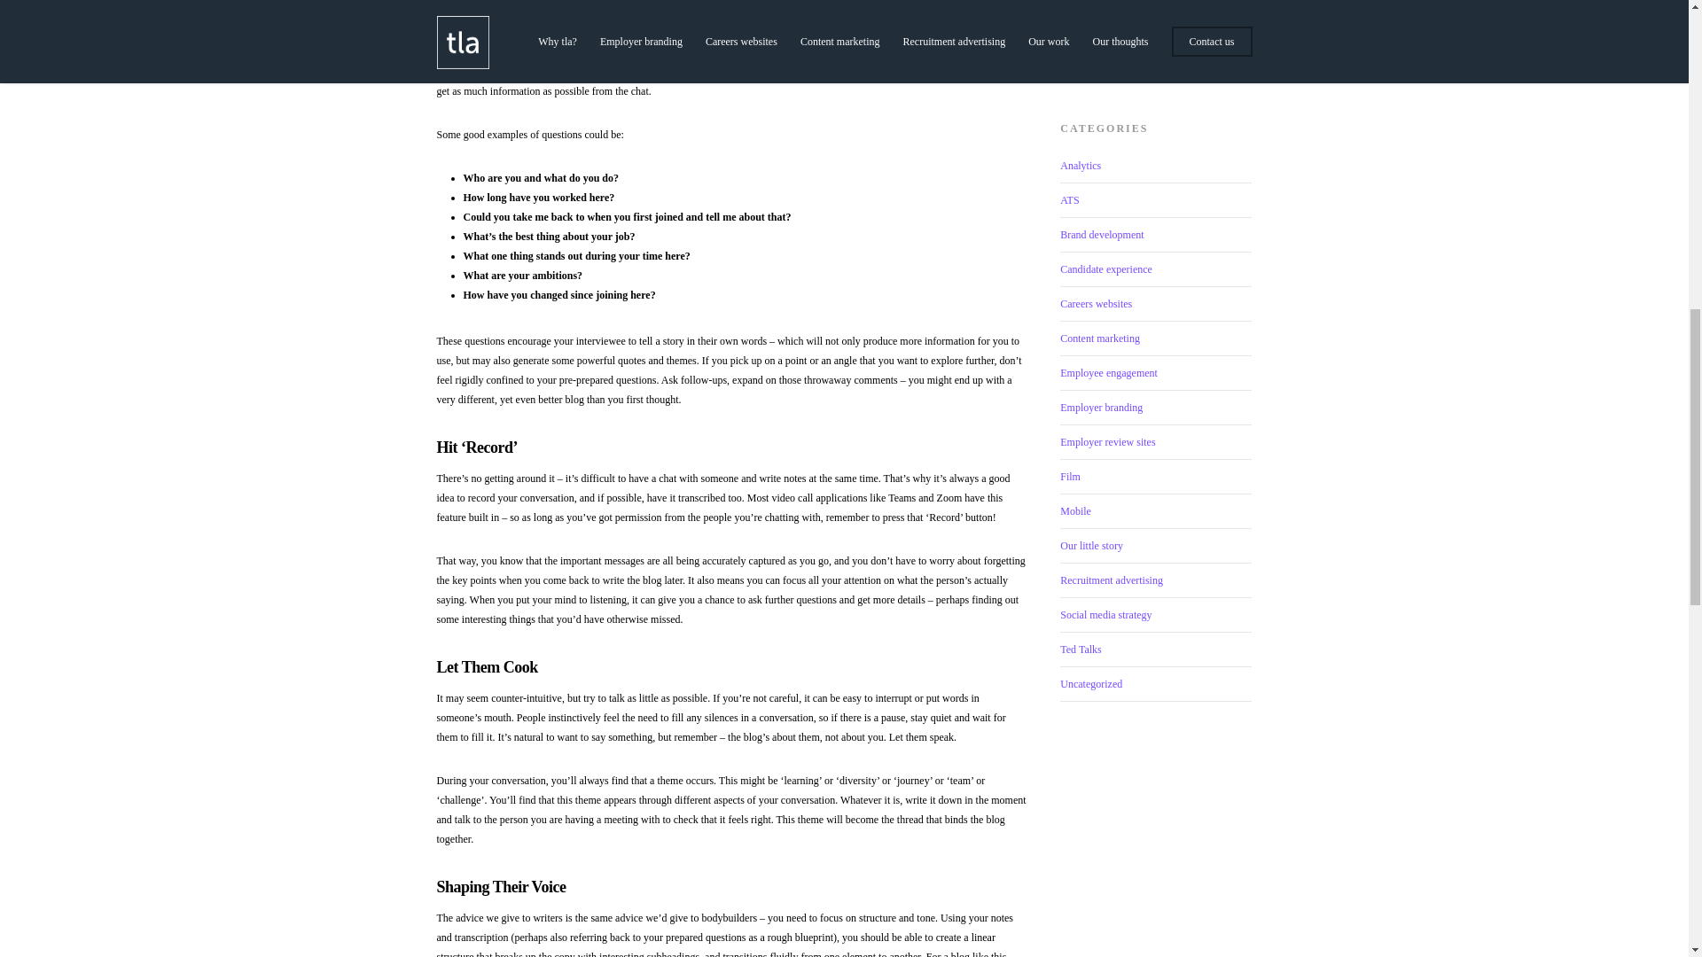 The width and height of the screenshot is (1702, 957). Describe the element at coordinates (1156, 477) in the screenshot. I see `Film` at that location.